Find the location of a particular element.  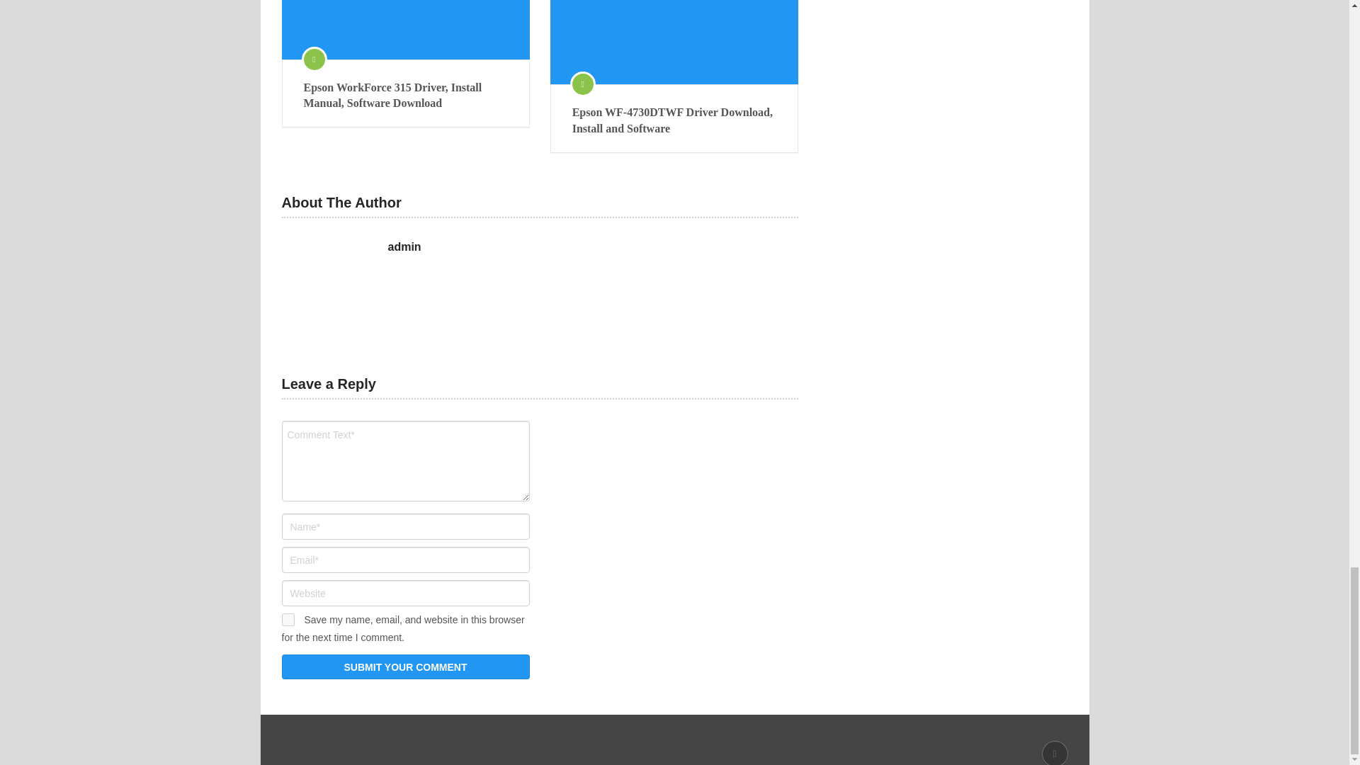

Epson WF-4730DTWF Driver Download, Install and Software is located at coordinates (674, 120).